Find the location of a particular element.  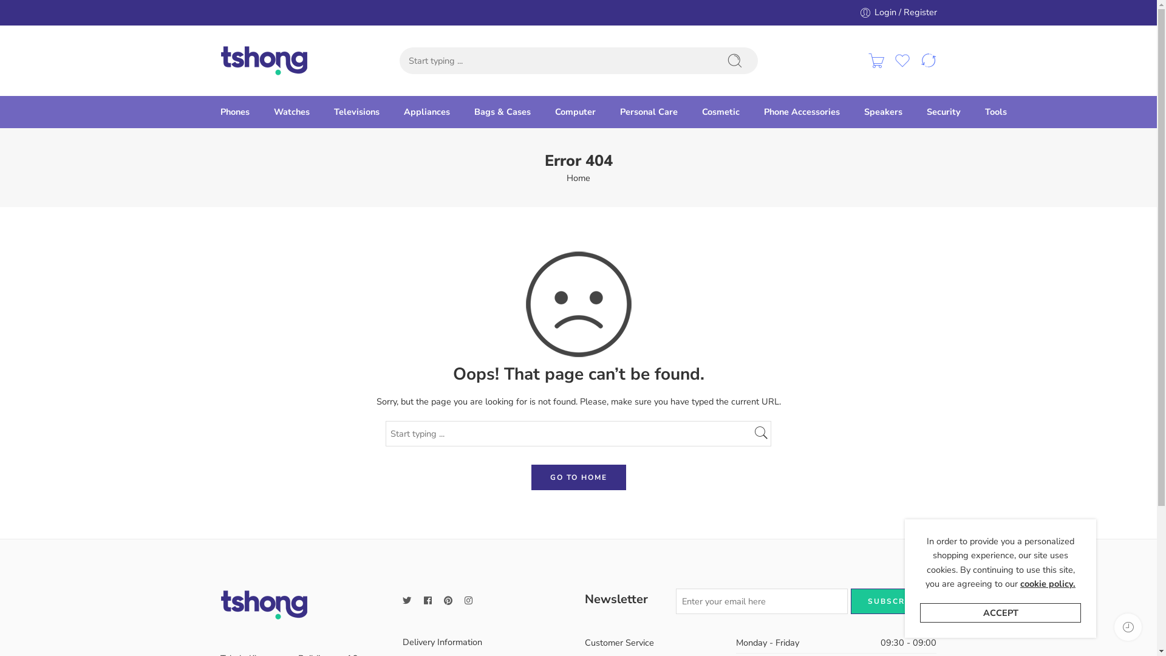

Watches is located at coordinates (291, 112).